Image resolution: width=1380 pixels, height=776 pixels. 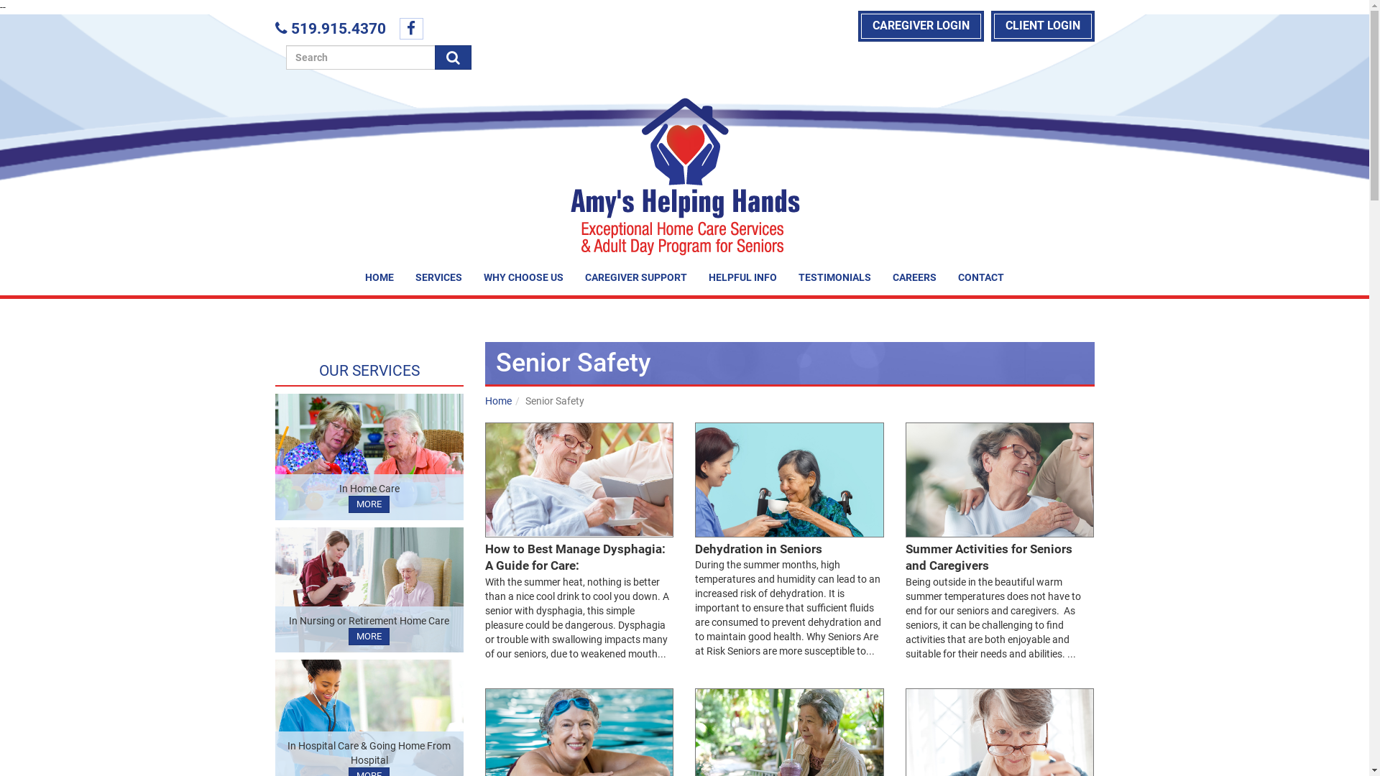 What do you see at coordinates (369, 591) in the screenshot?
I see `In Nursing or Retirement Home Care
MORE` at bounding box center [369, 591].